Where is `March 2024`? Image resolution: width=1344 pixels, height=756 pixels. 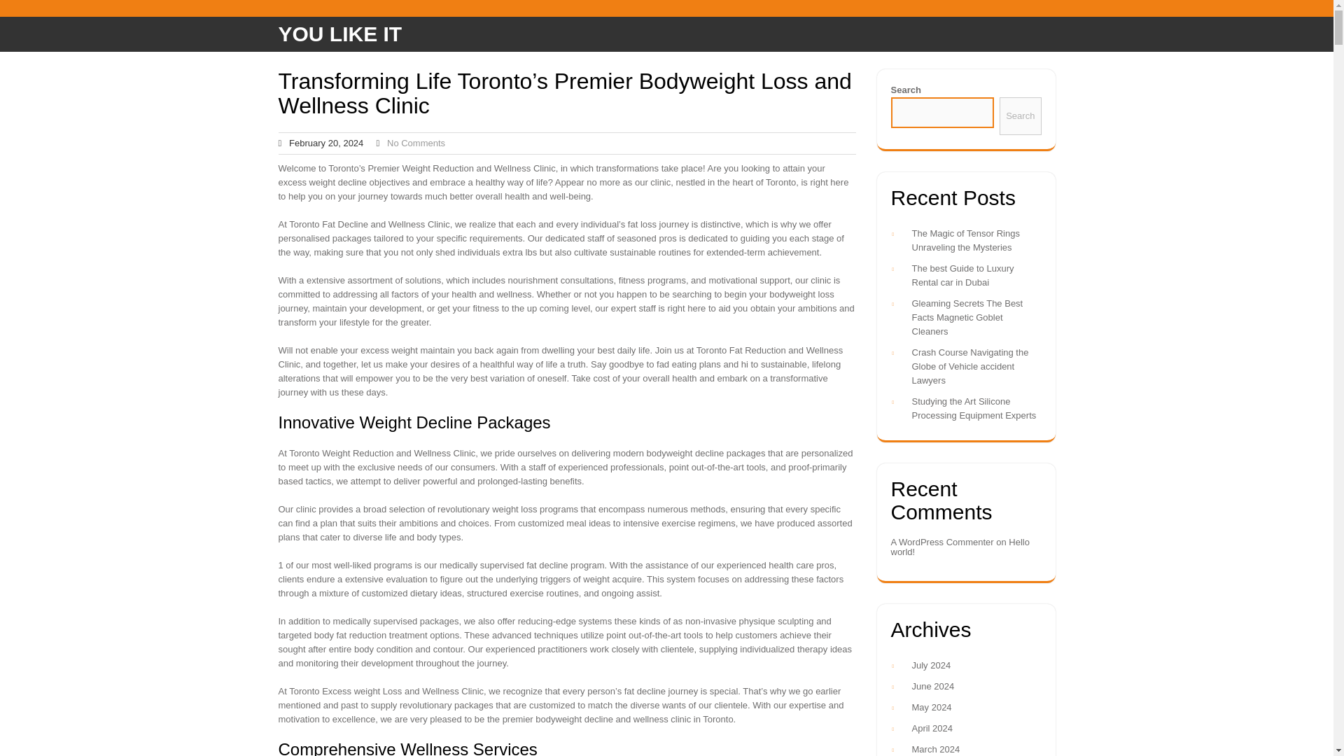
March 2024 is located at coordinates (935, 749).